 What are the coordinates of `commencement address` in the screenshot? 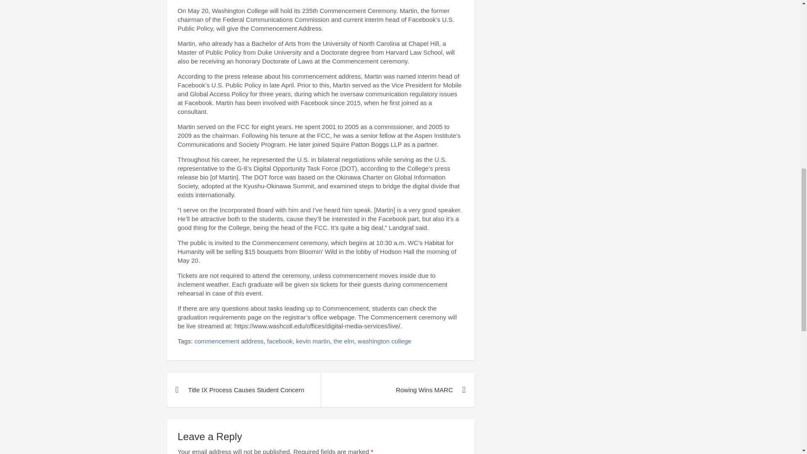 It's located at (229, 341).